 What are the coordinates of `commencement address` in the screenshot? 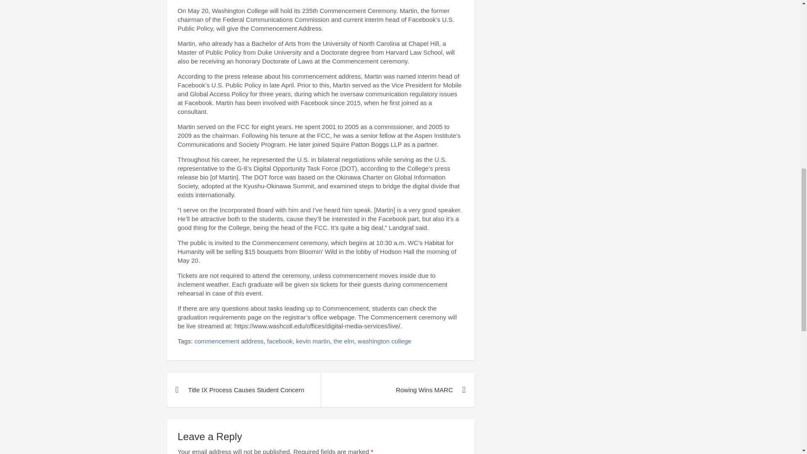 It's located at (229, 341).